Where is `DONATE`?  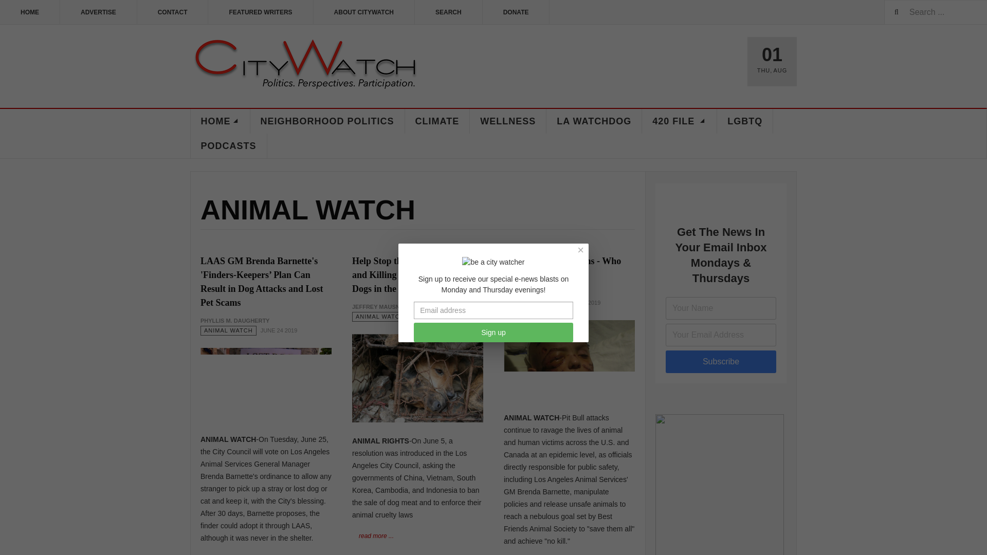
DONATE is located at coordinates (516, 12).